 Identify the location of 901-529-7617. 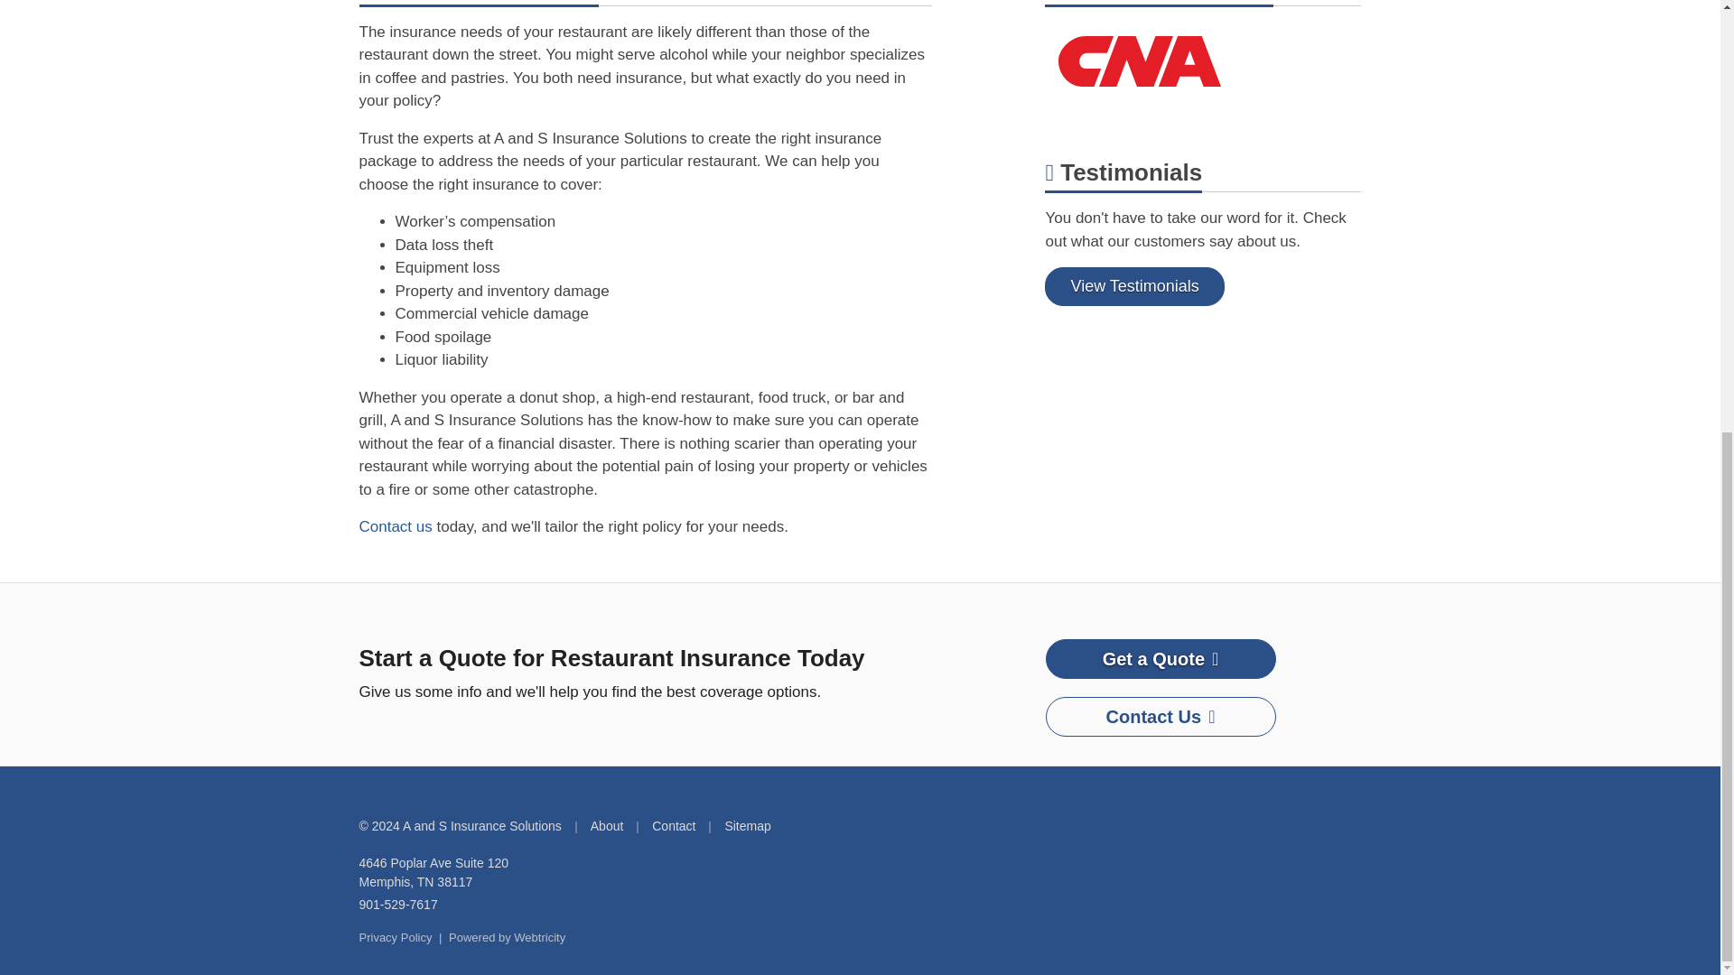
(396, 937).